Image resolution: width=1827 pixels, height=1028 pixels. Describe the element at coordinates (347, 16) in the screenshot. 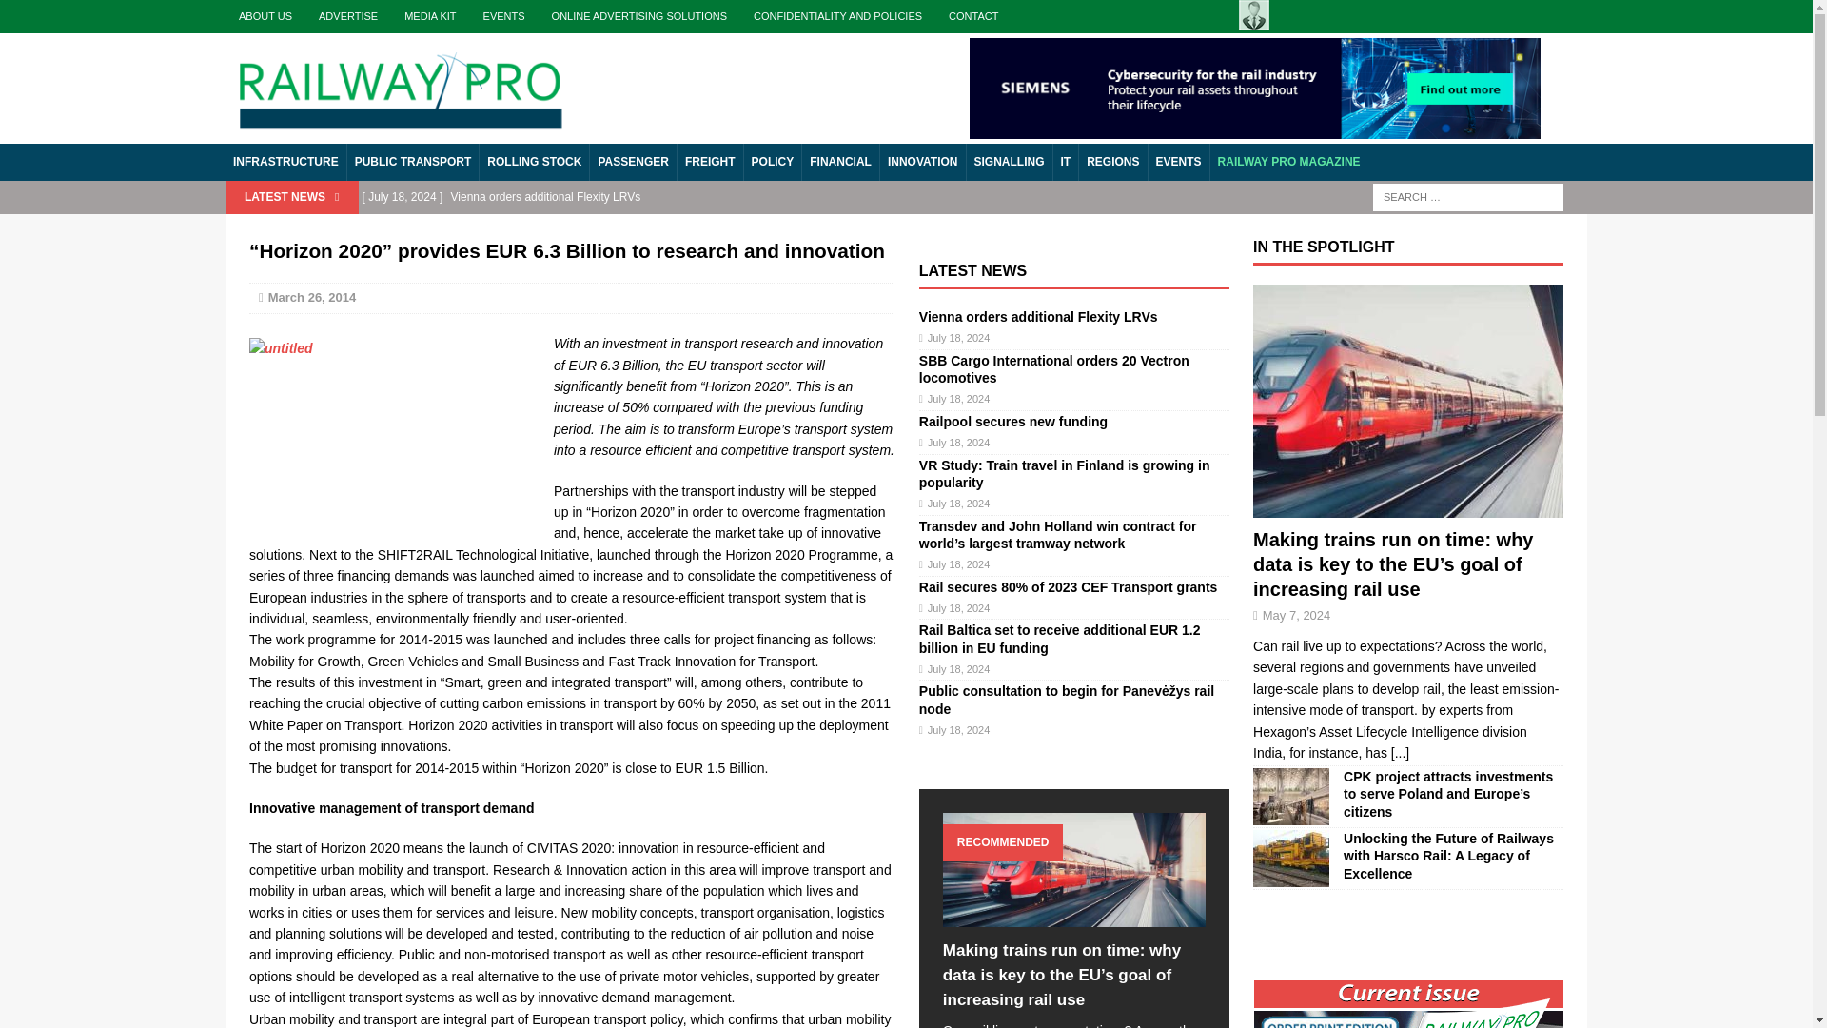

I see `ADVERTISE` at that location.